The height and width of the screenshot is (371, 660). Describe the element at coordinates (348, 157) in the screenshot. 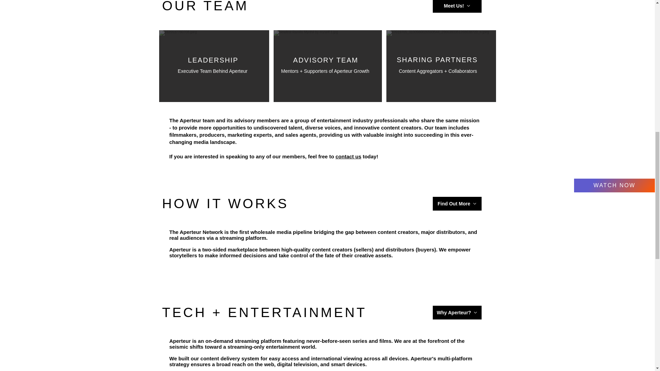

I see `contact us` at that location.